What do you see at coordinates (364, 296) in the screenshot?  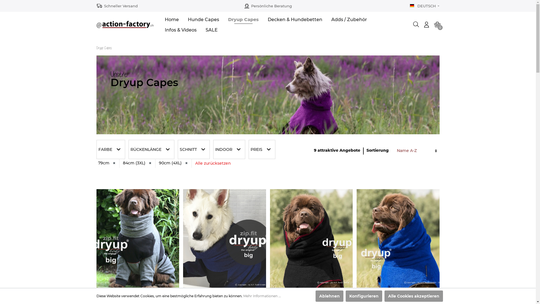 I see `Konfigurieren` at bounding box center [364, 296].